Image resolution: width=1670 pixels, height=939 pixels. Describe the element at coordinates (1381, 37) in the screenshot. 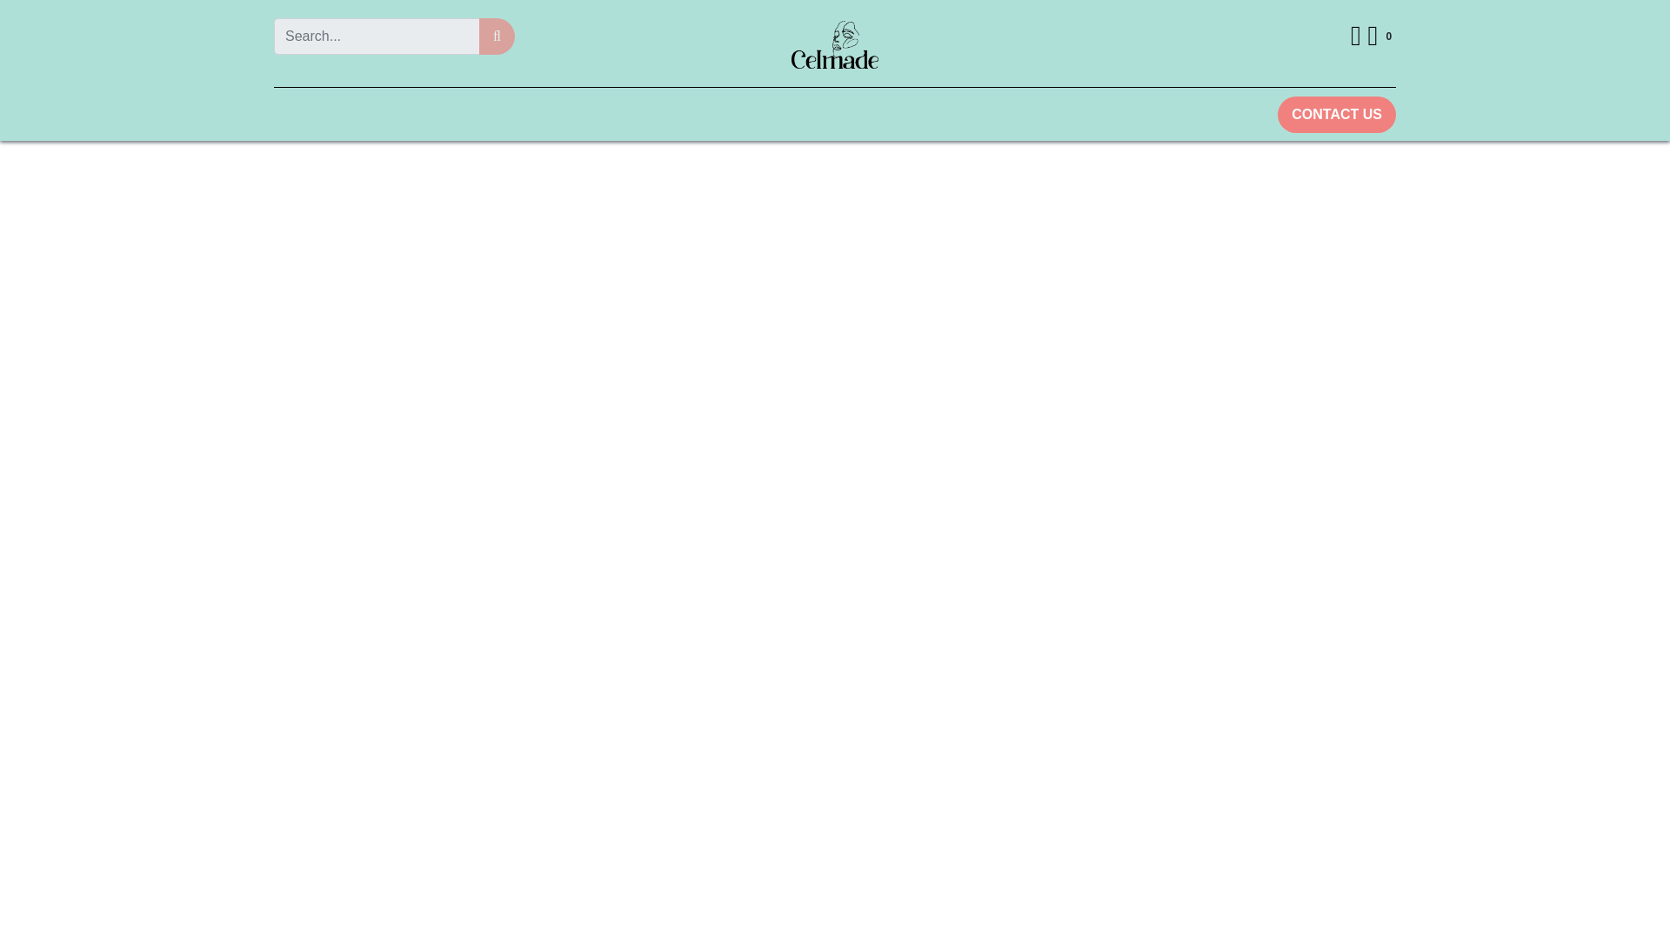

I see `0` at that location.